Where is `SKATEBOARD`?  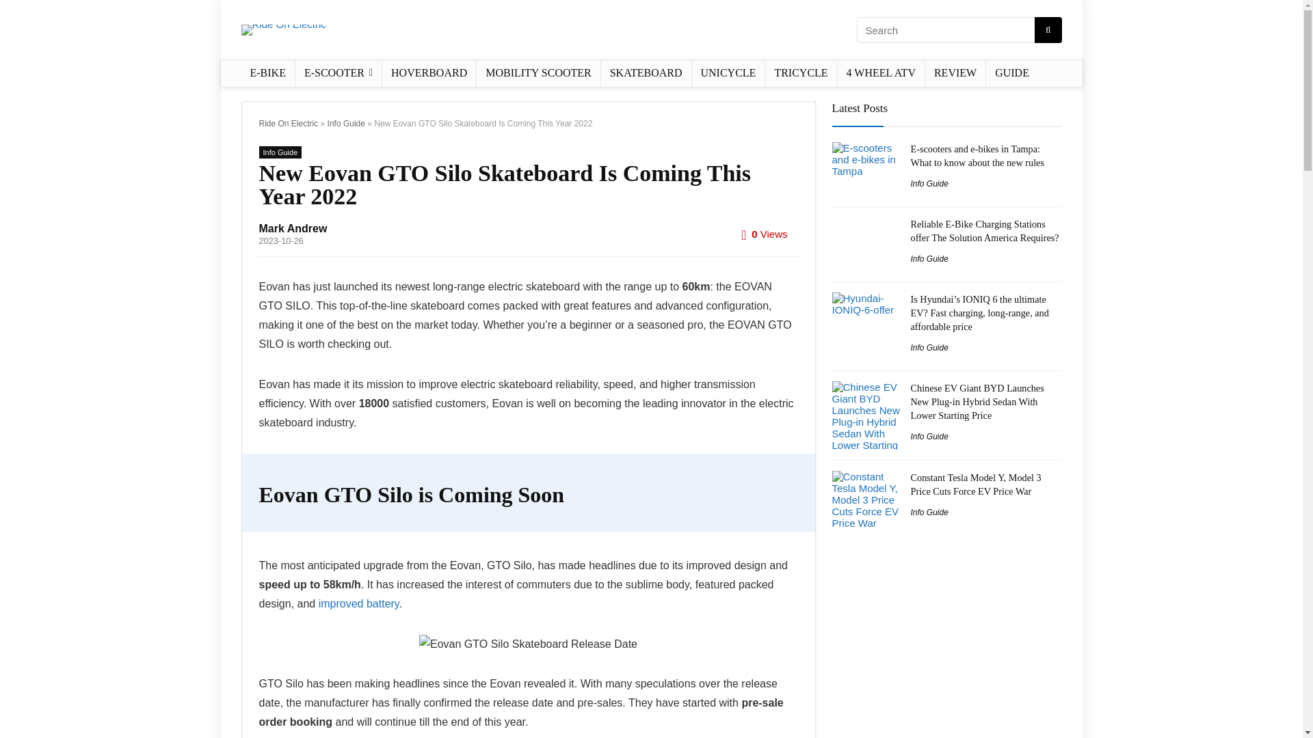 SKATEBOARD is located at coordinates (646, 74).